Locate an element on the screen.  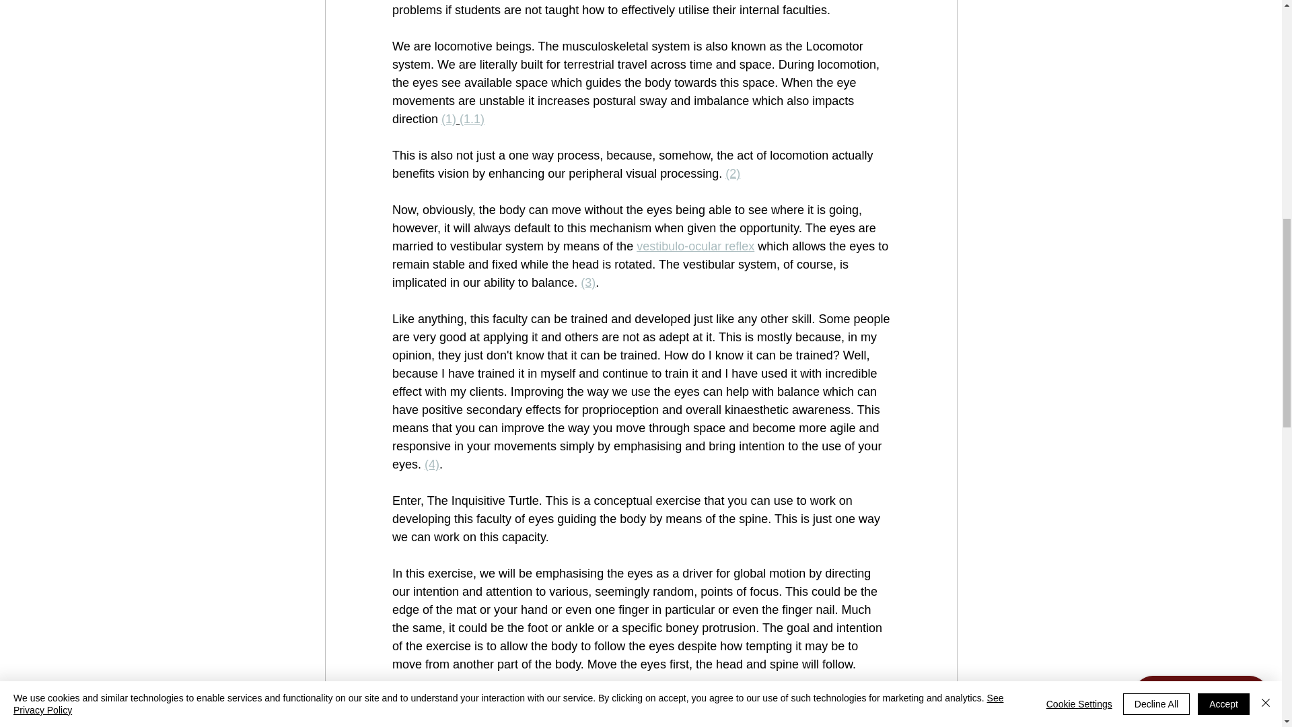
vestibulo-ocular reflex is located at coordinates (696, 246).